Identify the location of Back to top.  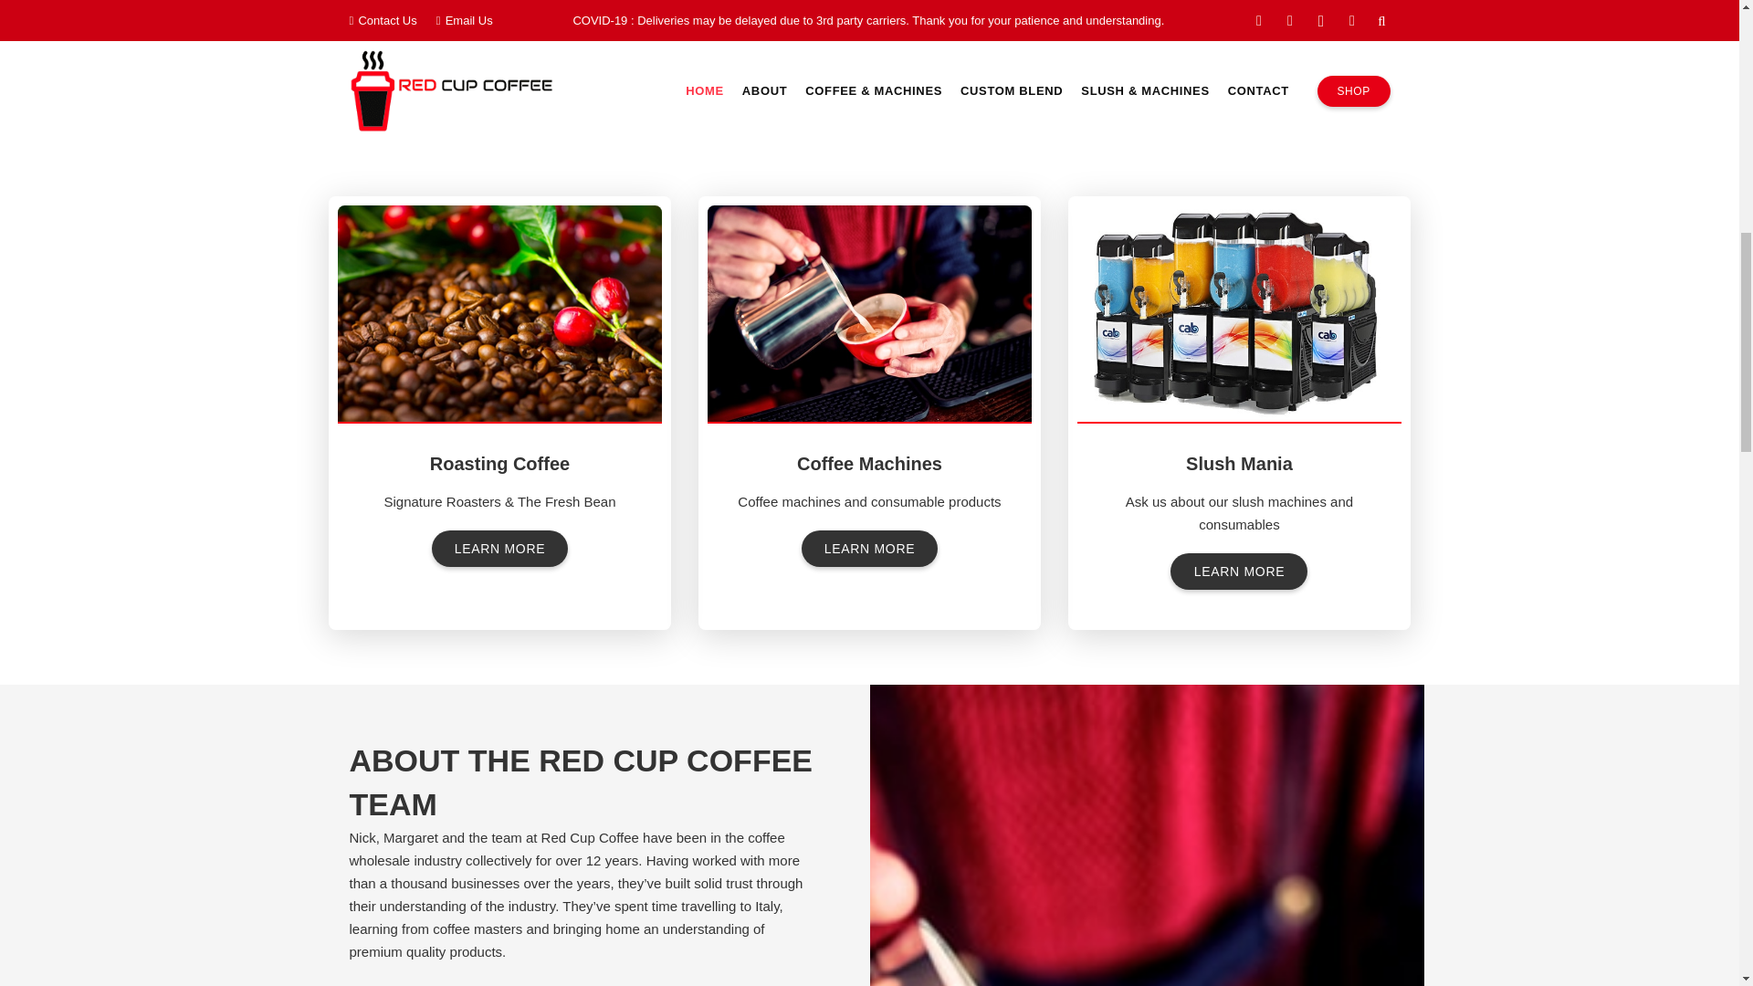
(37, 31).